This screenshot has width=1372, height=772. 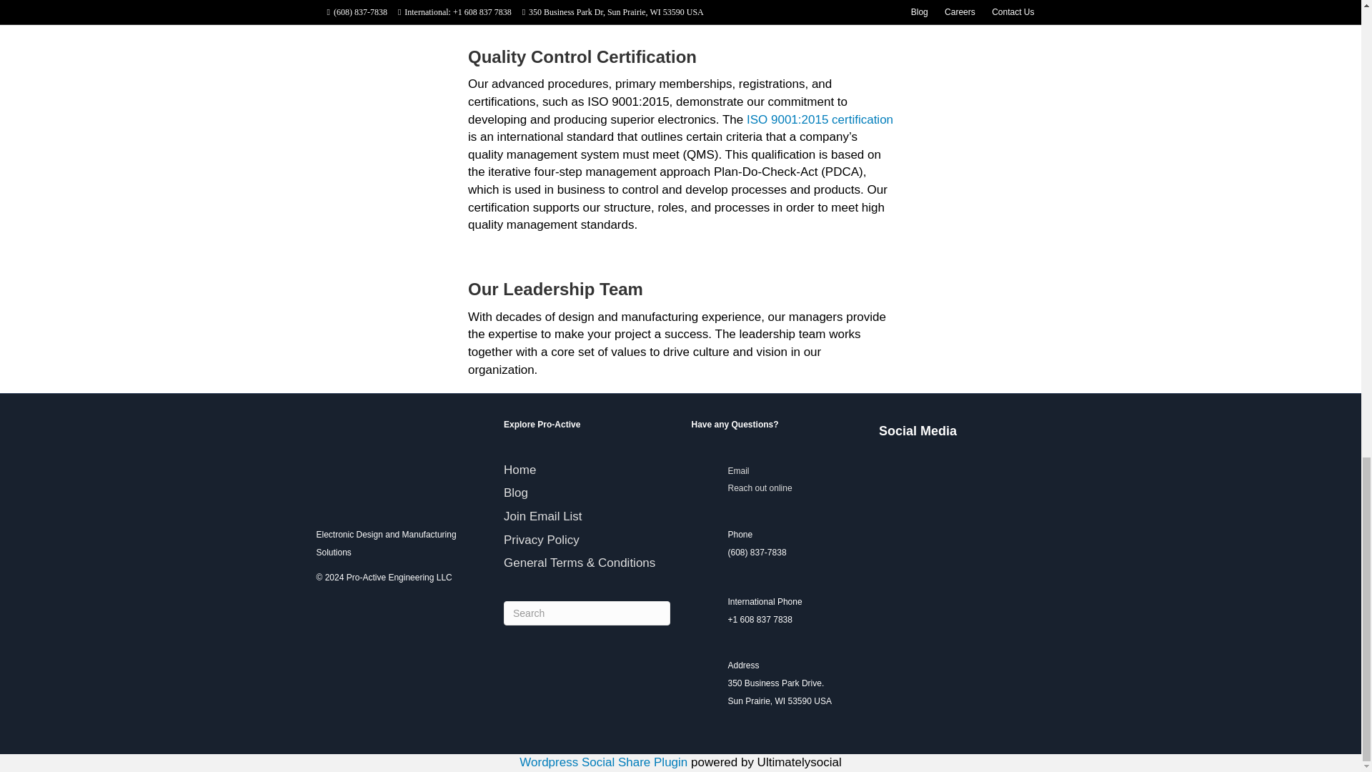 What do you see at coordinates (587, 613) in the screenshot?
I see `Type and press Enter to search.` at bounding box center [587, 613].